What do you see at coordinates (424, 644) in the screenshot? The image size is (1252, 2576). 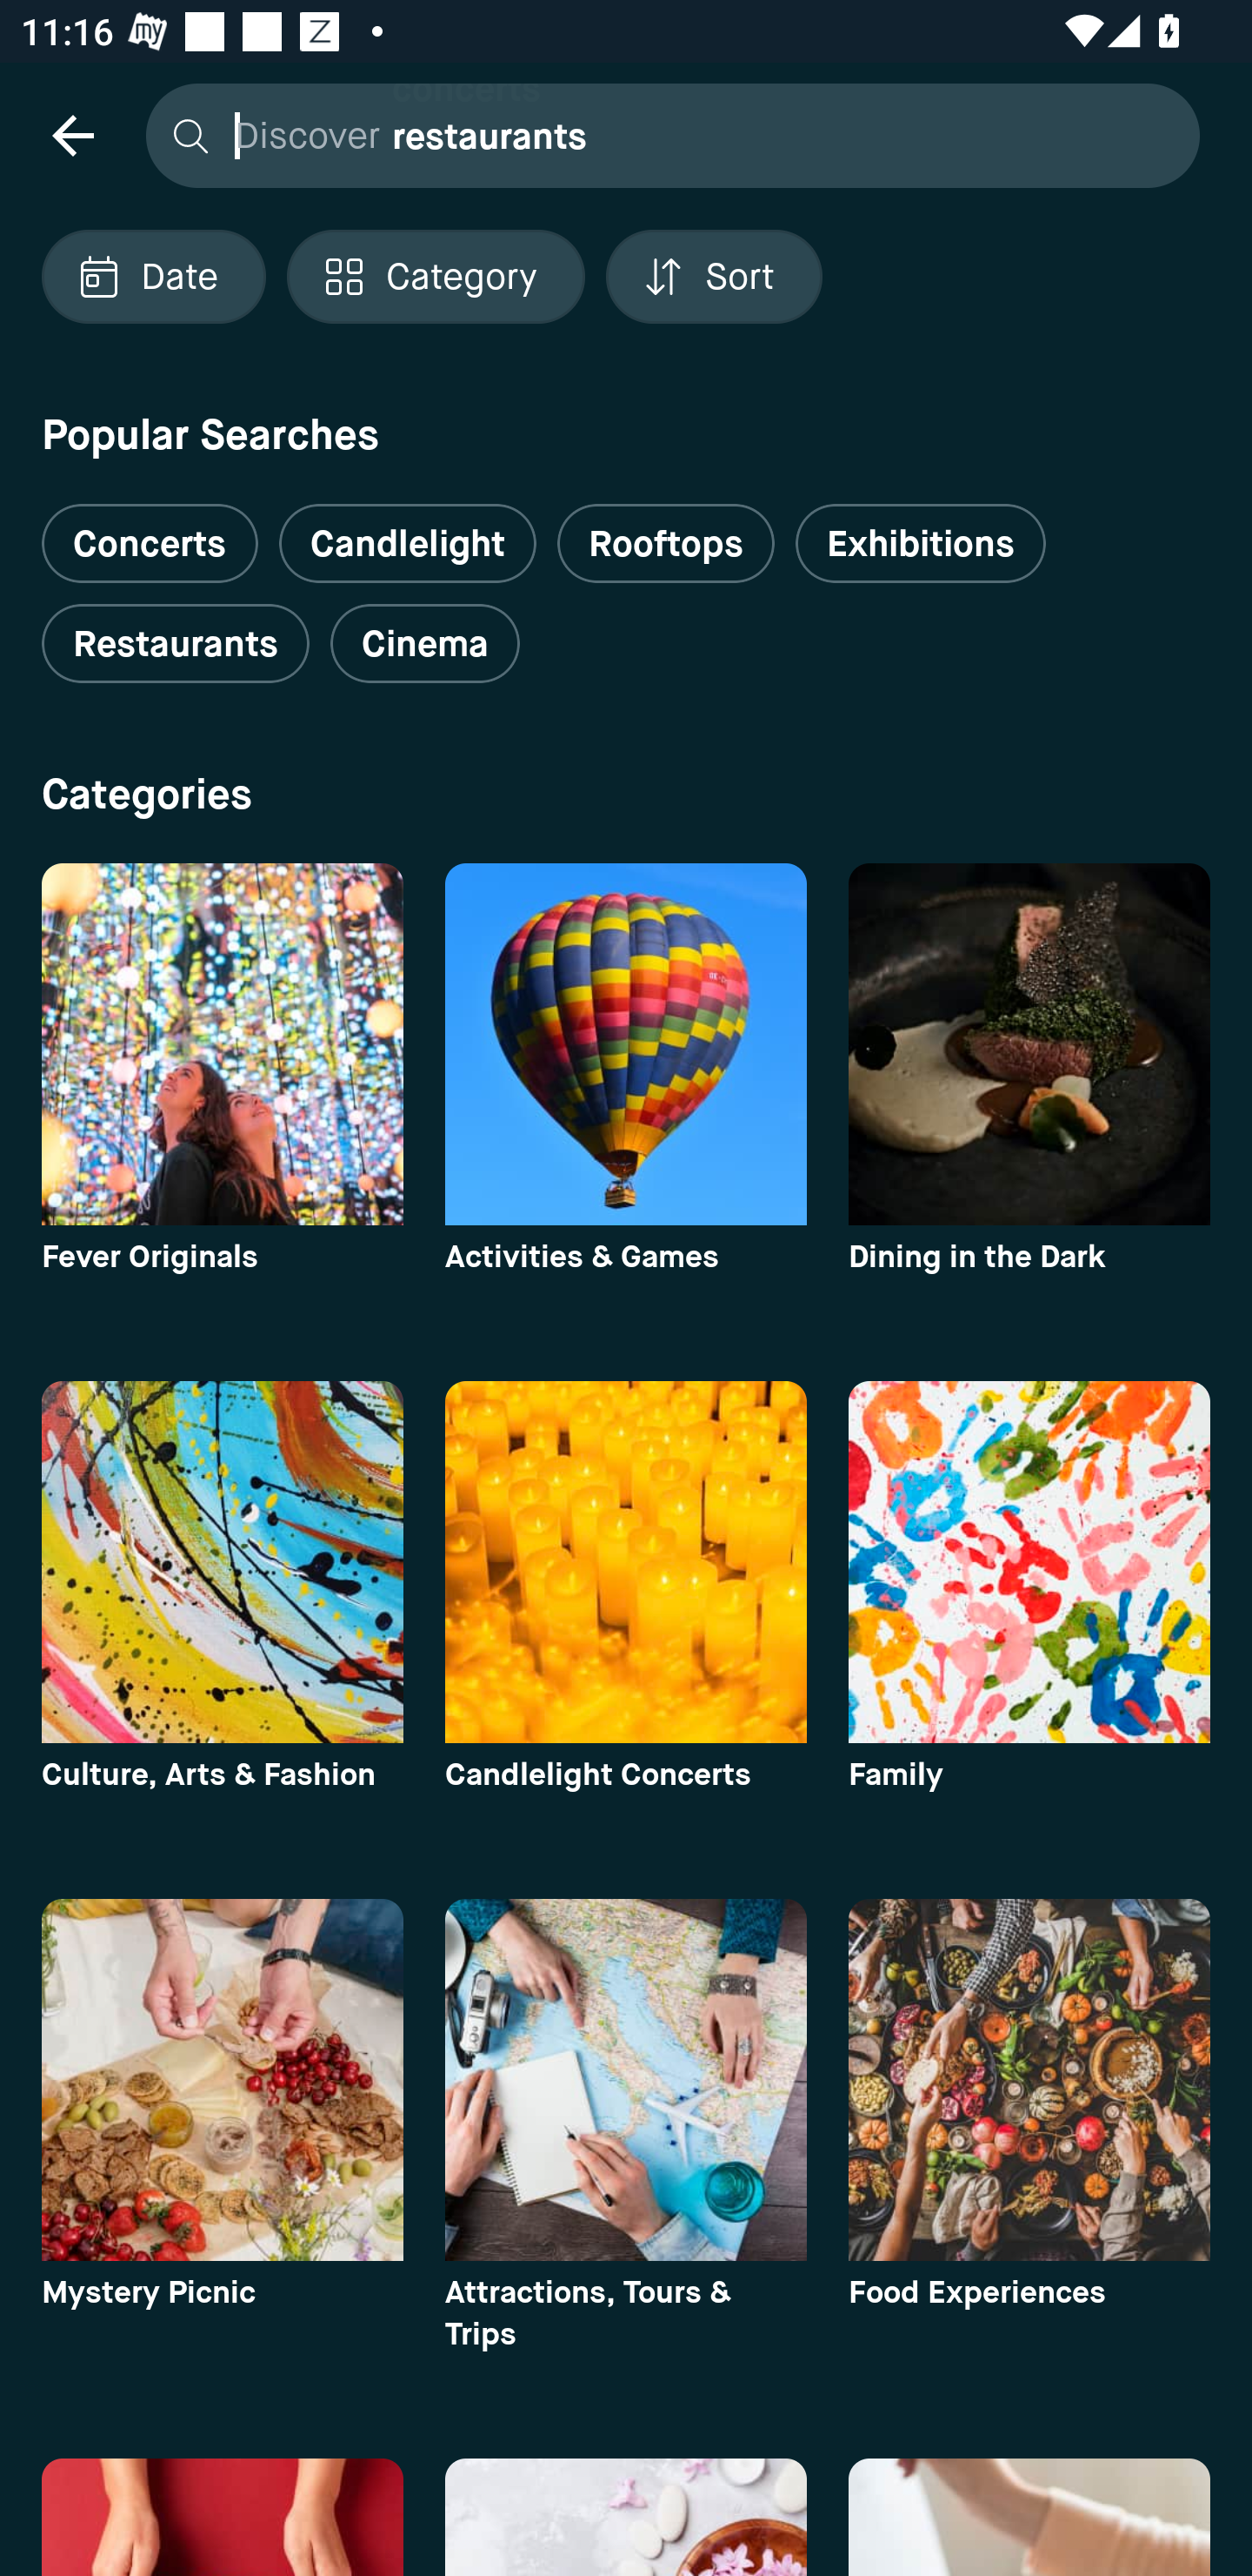 I see `Cinema` at bounding box center [424, 644].